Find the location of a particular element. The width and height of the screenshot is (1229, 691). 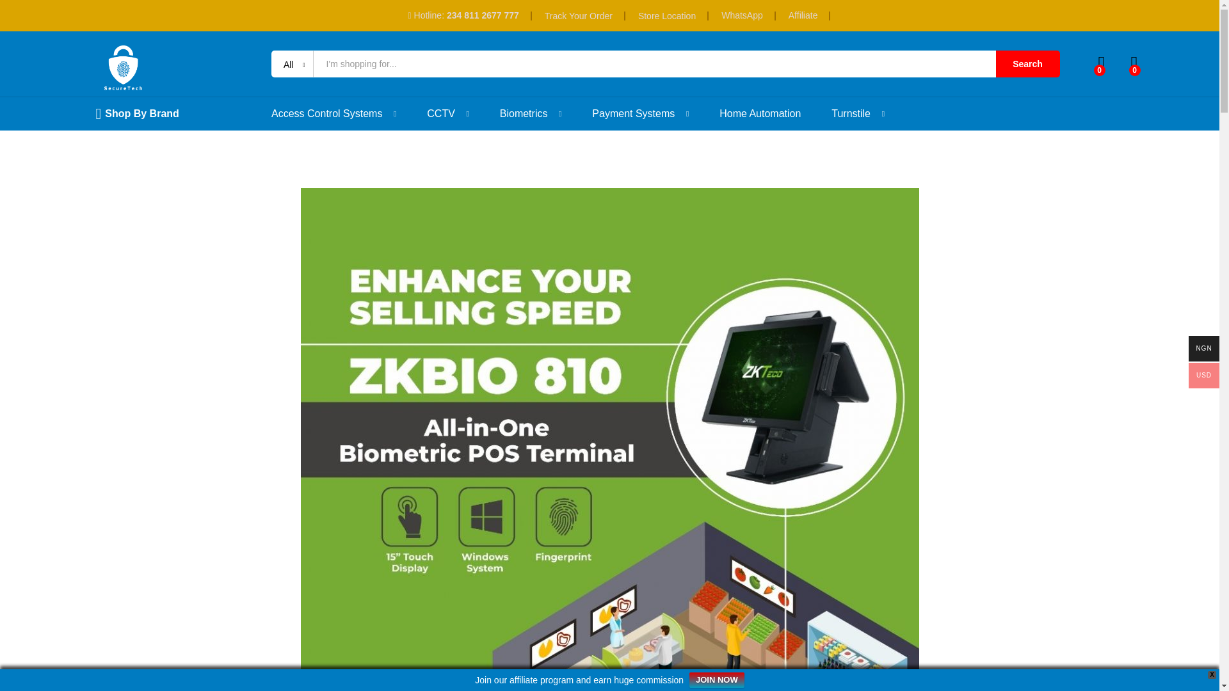

WhatsApp is located at coordinates (743, 15).